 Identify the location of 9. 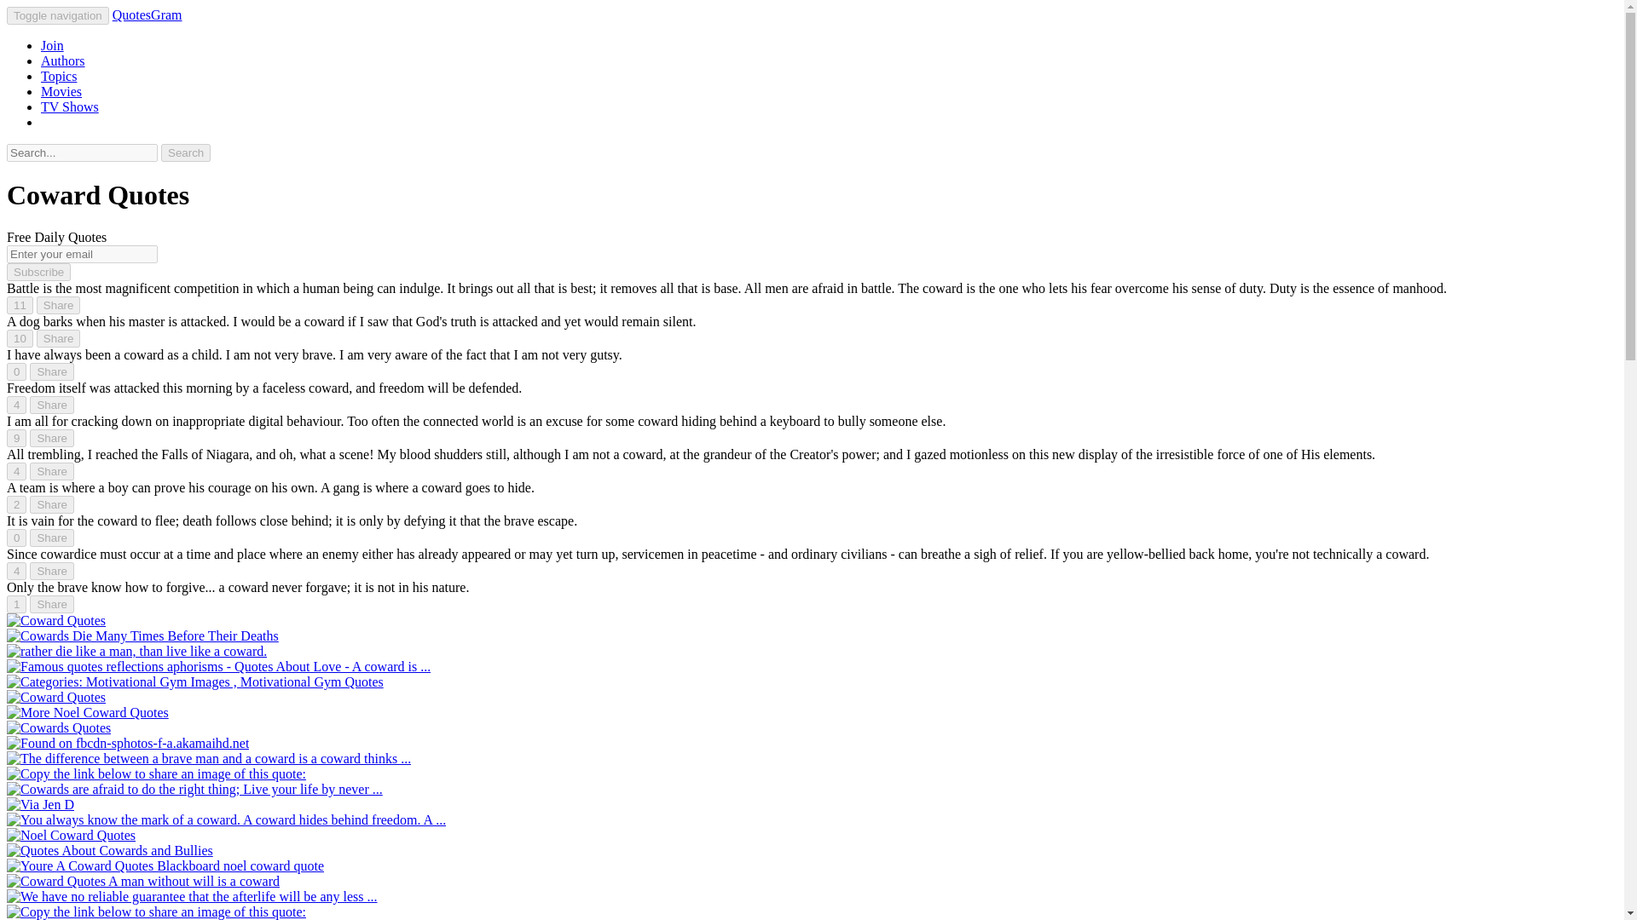
(15, 438).